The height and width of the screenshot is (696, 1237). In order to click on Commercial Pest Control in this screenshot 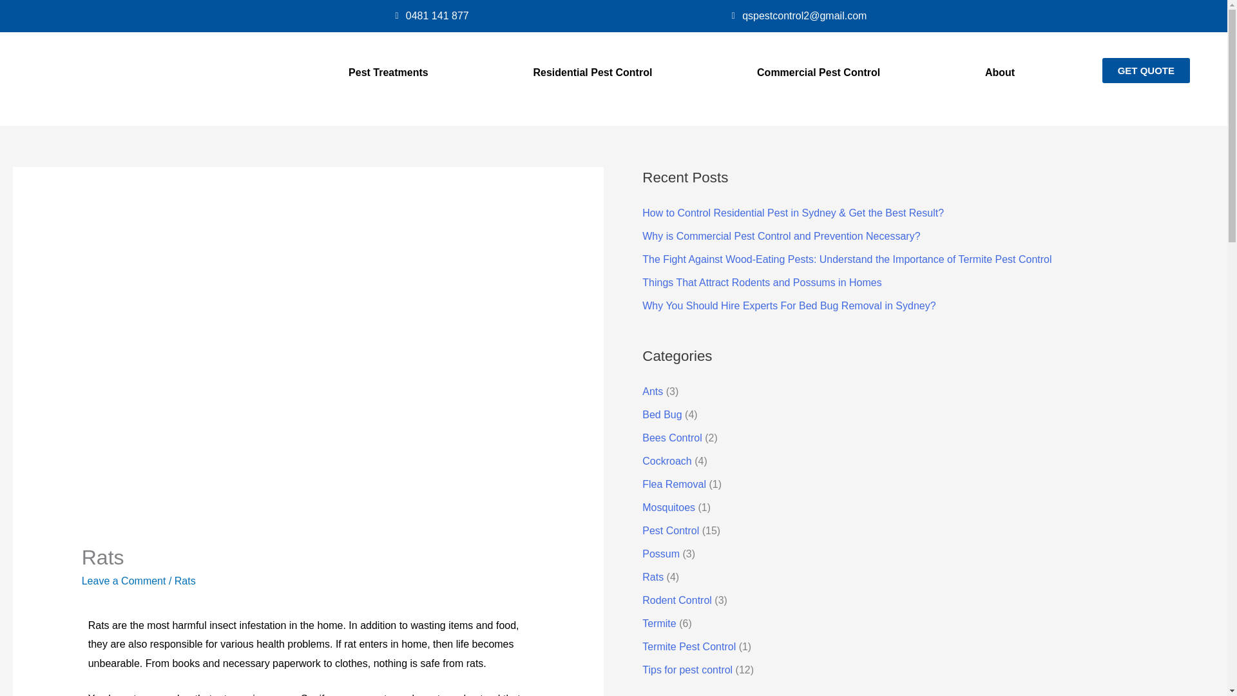, I will do `click(818, 72)`.